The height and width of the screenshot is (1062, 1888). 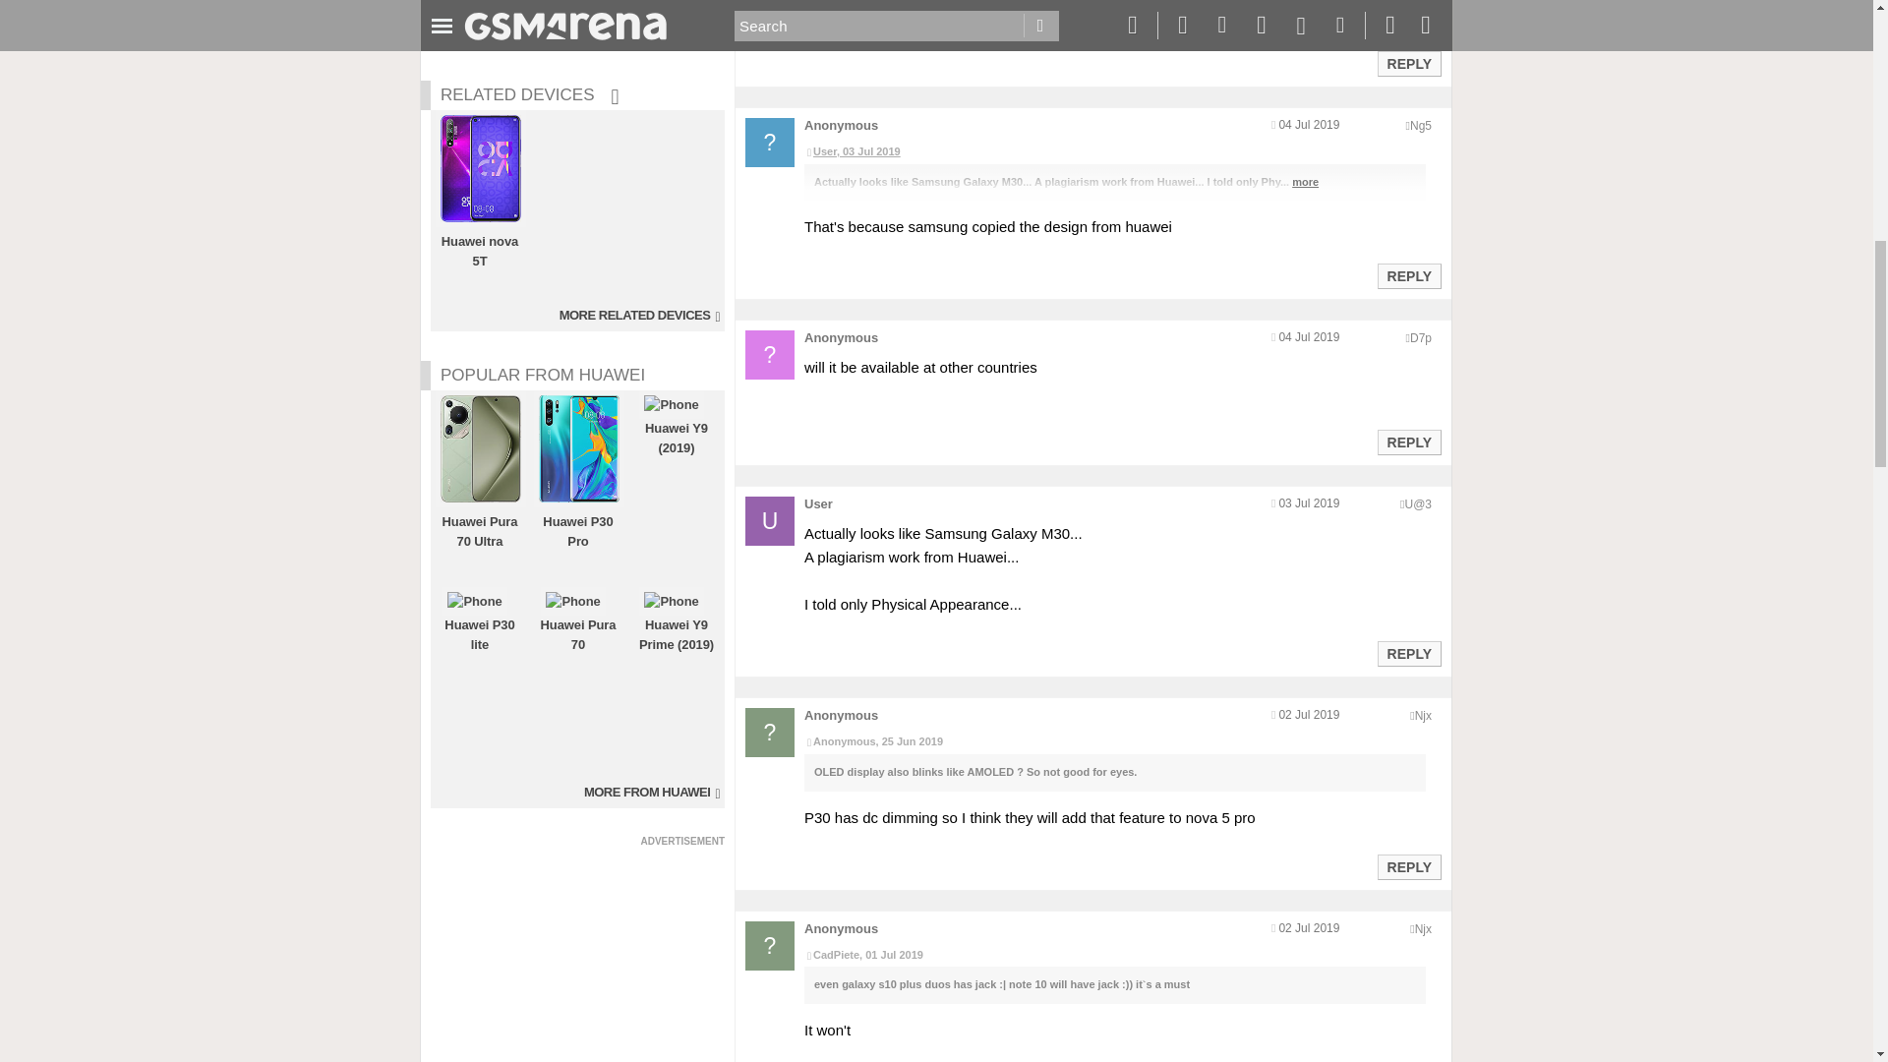 What do you see at coordinates (1420, 126) in the screenshot?
I see `Encoded anonymized location` at bounding box center [1420, 126].